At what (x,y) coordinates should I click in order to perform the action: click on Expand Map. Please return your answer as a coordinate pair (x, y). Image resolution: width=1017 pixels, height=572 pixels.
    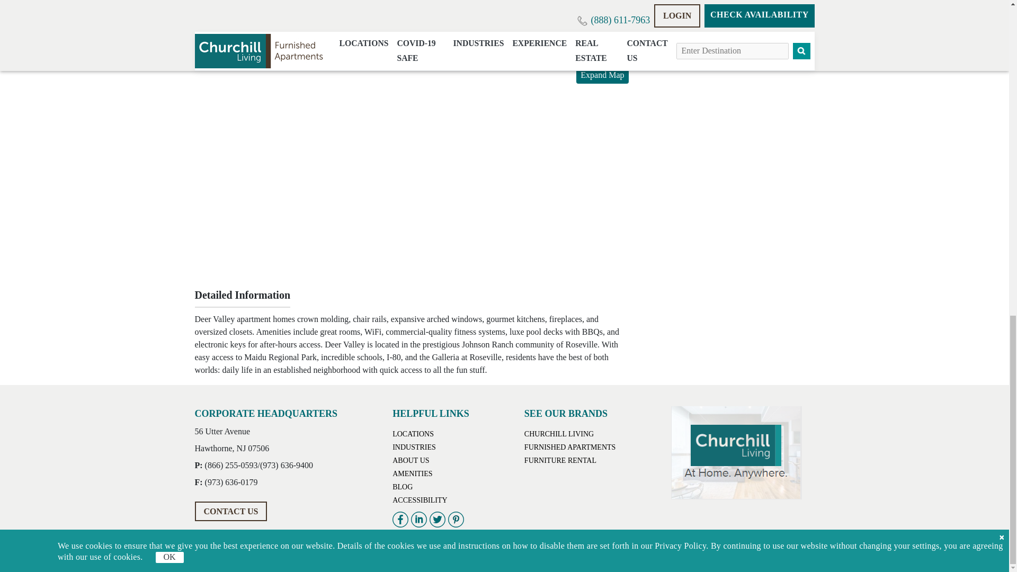
    Looking at the image, I should click on (602, 75).